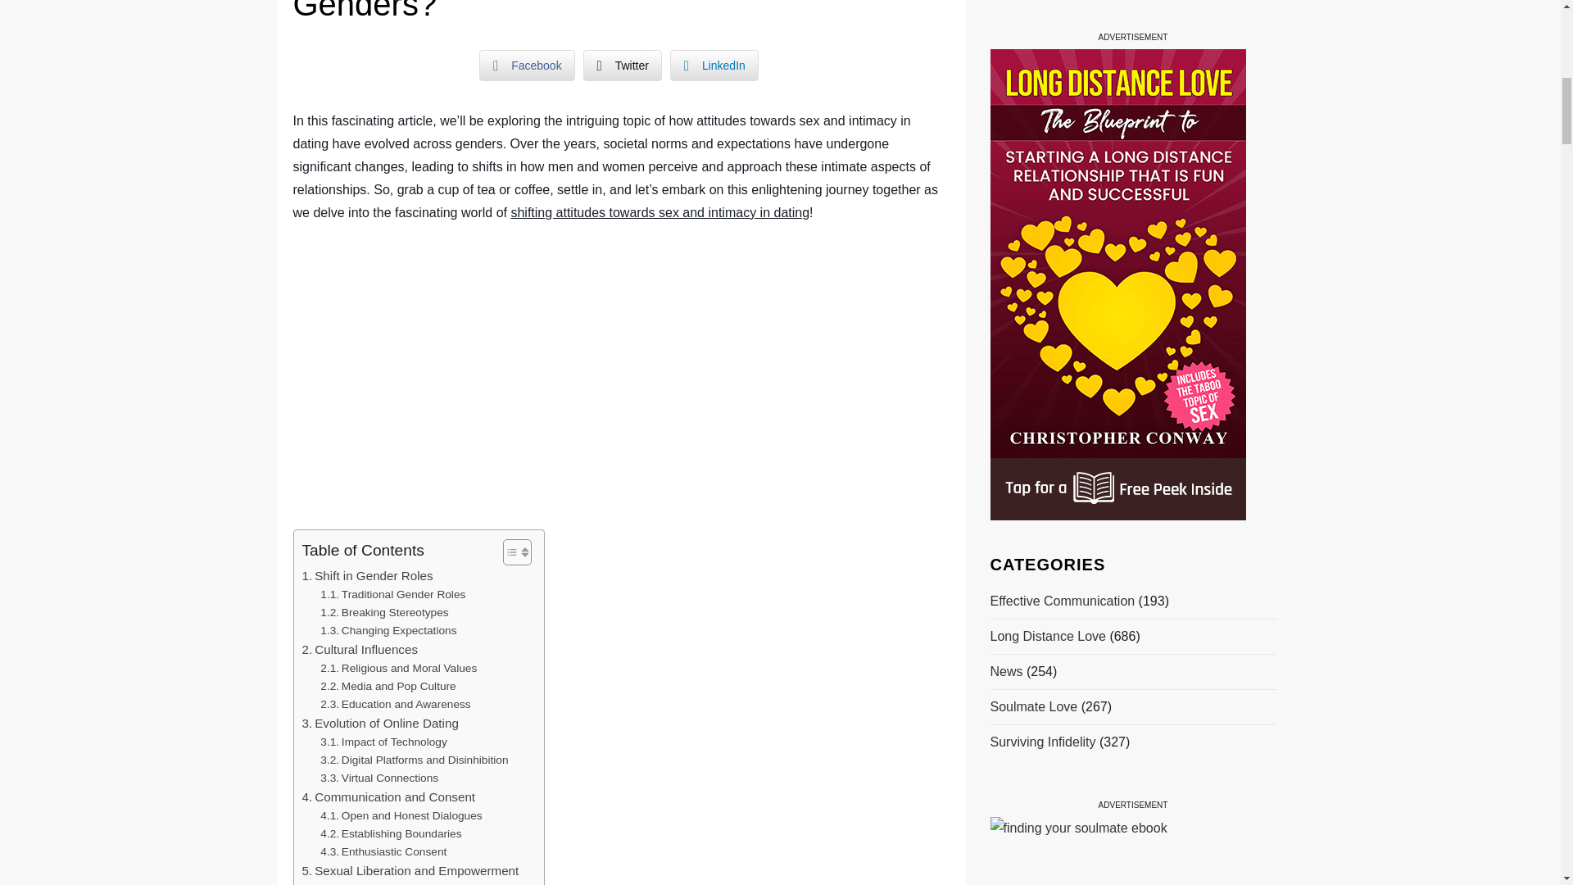 Image resolution: width=1573 pixels, height=885 pixels. What do you see at coordinates (415, 760) in the screenshot?
I see `Digital Platforms and Disinhibition` at bounding box center [415, 760].